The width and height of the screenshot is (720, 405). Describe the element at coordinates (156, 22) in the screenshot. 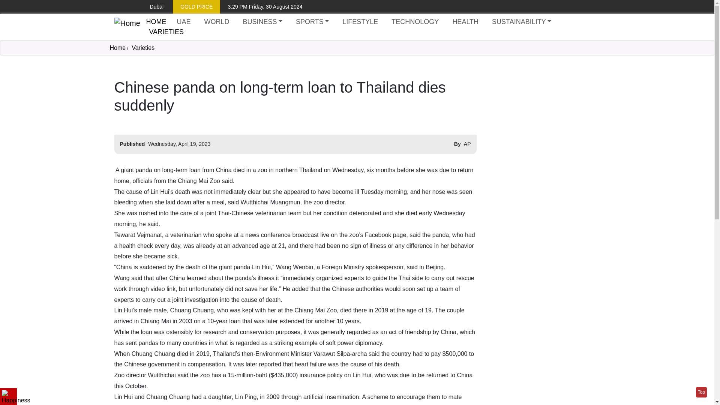

I see `Home` at that location.